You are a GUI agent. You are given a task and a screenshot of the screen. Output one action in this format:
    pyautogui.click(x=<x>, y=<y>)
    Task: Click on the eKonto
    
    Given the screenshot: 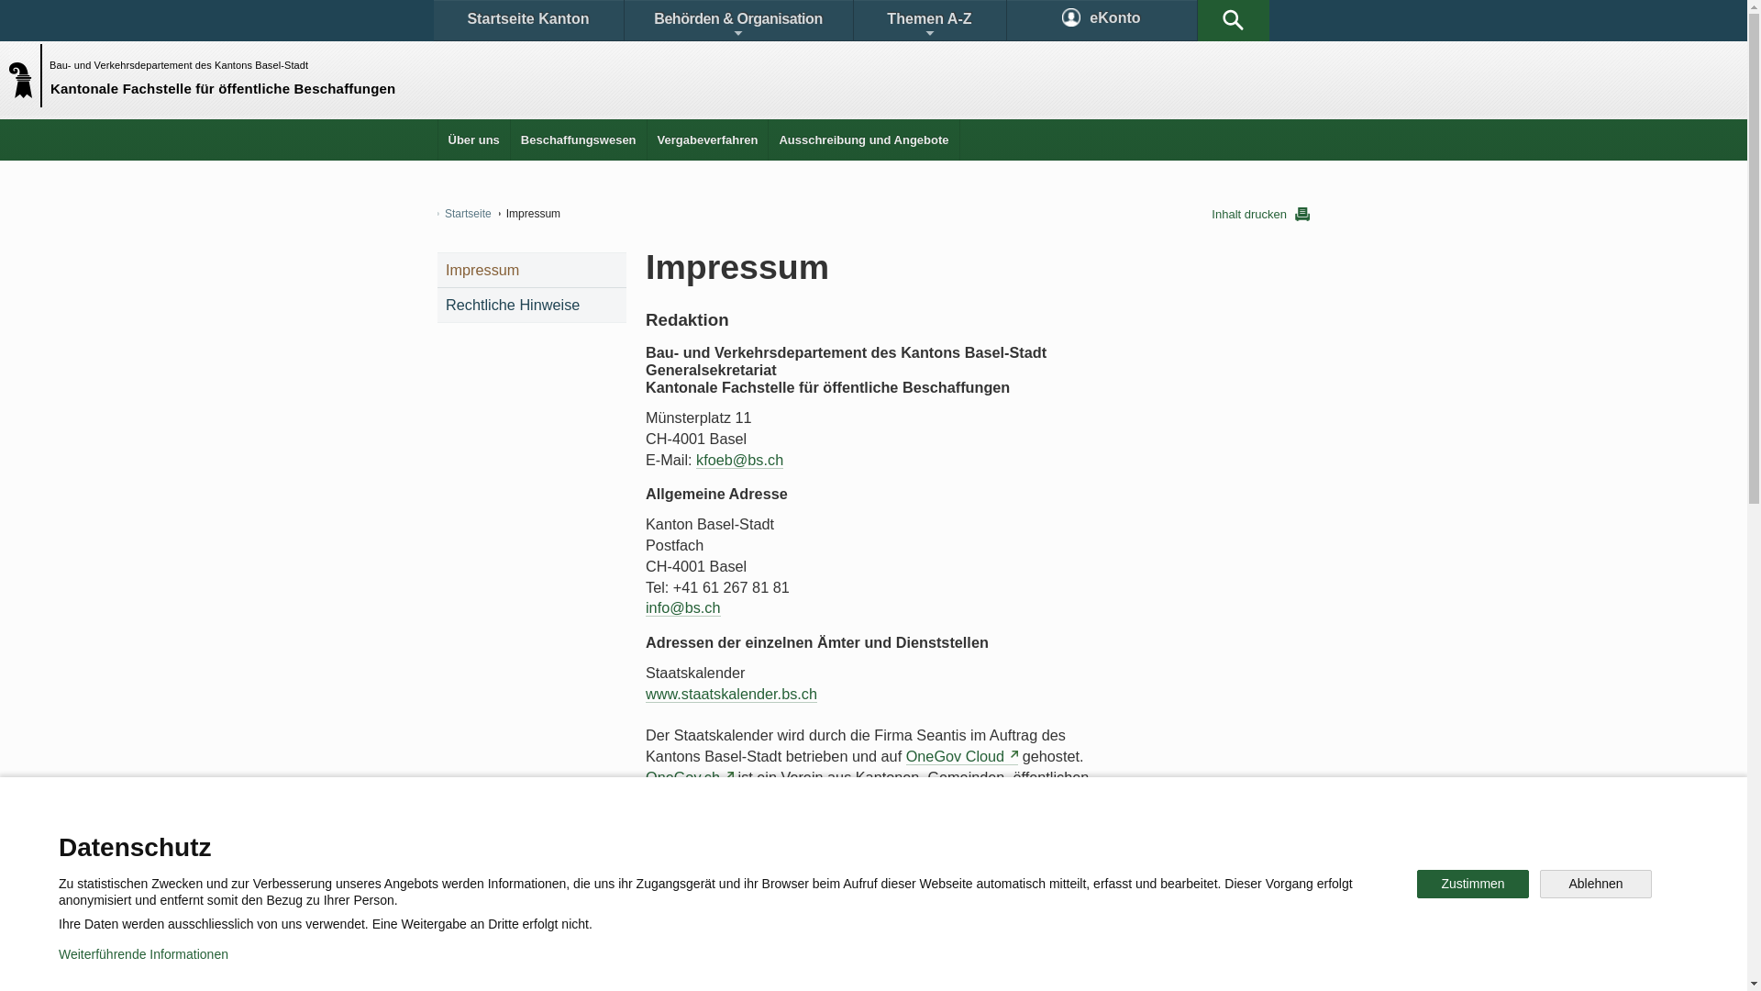 What is the action you would take?
    pyautogui.click(x=1102, y=20)
    